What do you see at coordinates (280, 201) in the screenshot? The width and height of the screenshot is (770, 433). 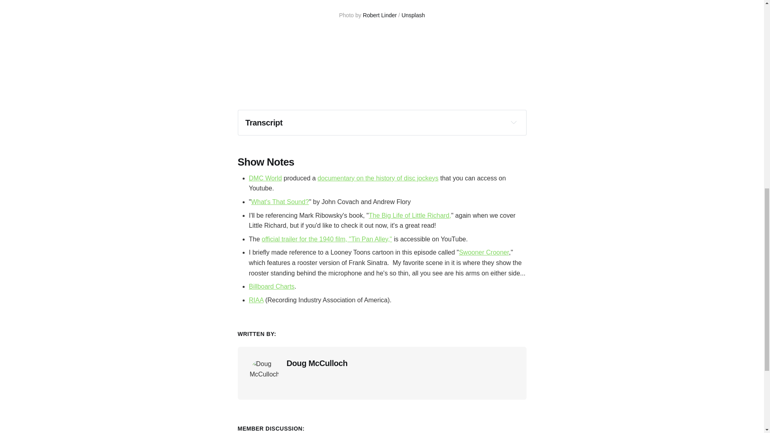 I see `What's That Sound?` at bounding box center [280, 201].